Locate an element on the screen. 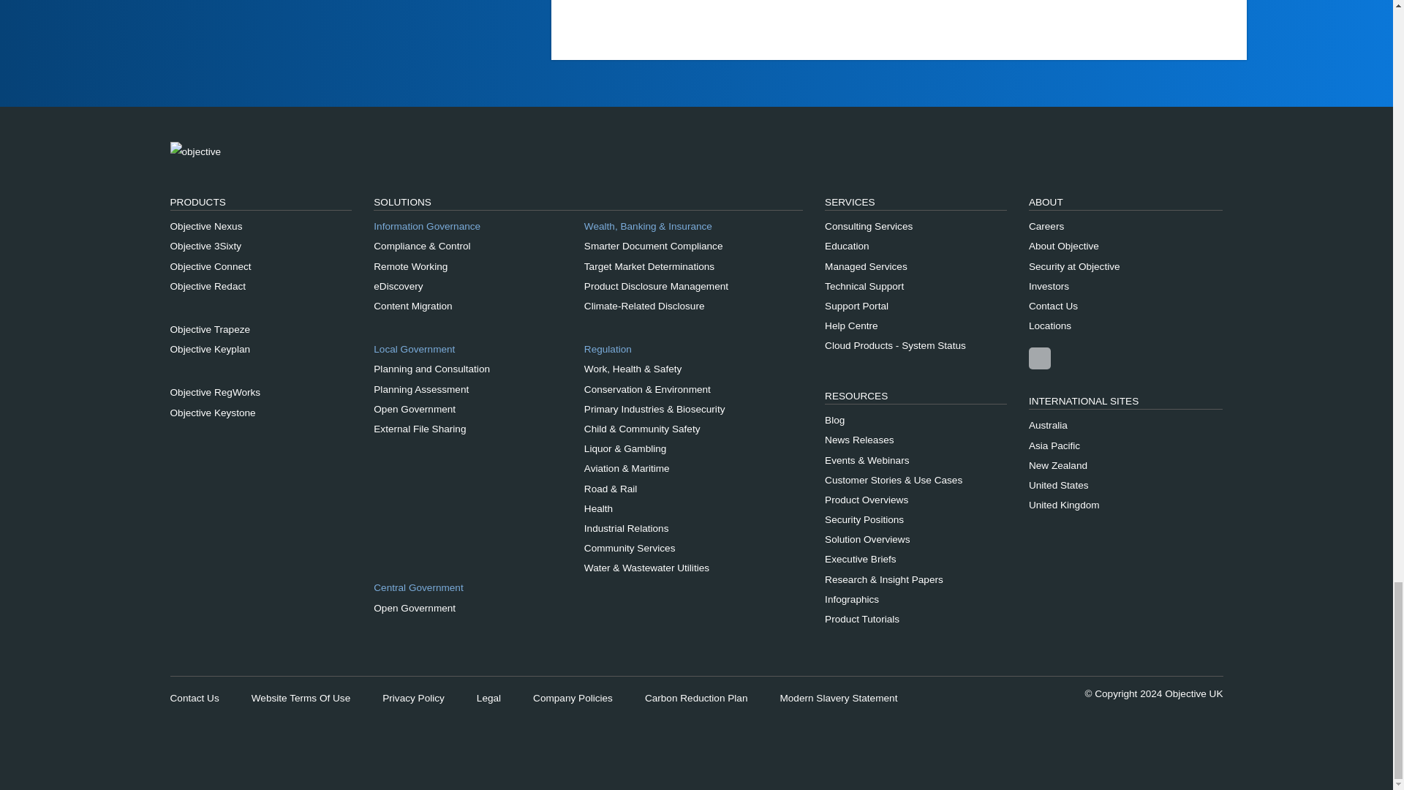  Objective Trapeze is located at coordinates (260, 329).